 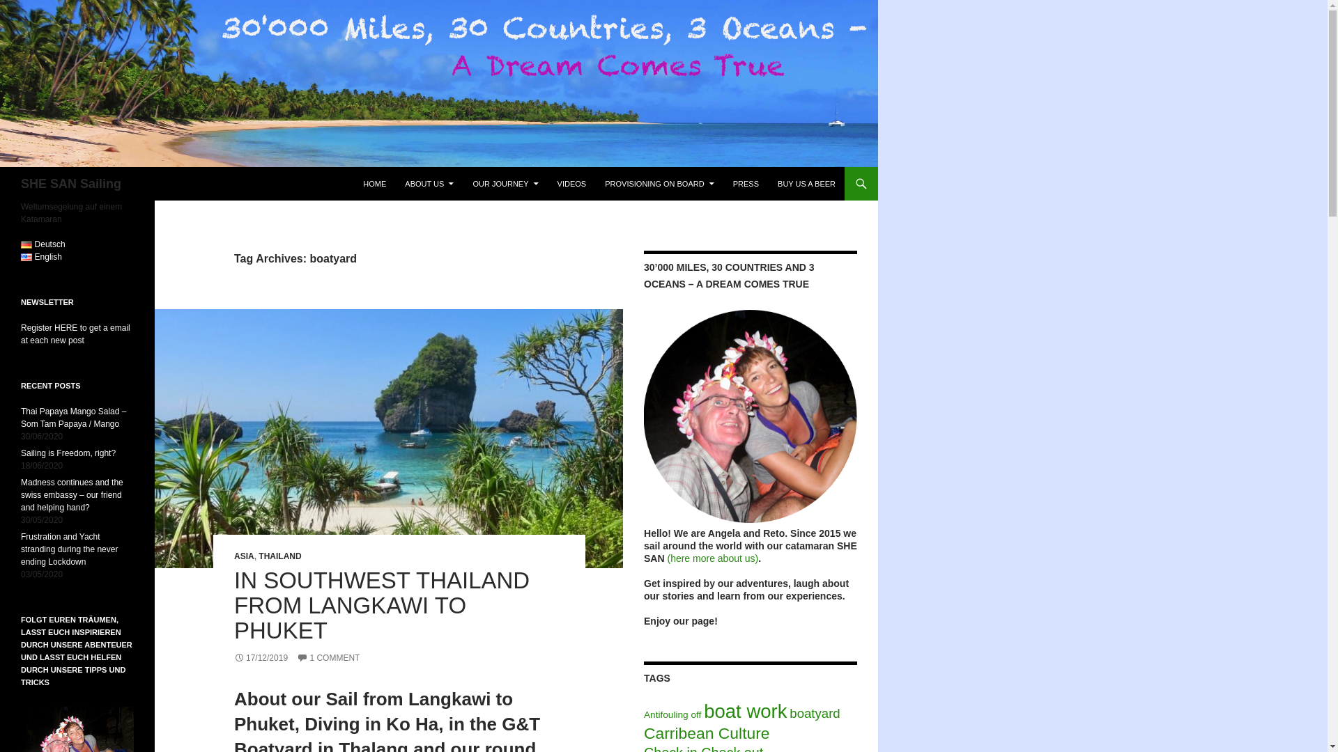 I want to click on BUY US A BEER, so click(x=807, y=184).